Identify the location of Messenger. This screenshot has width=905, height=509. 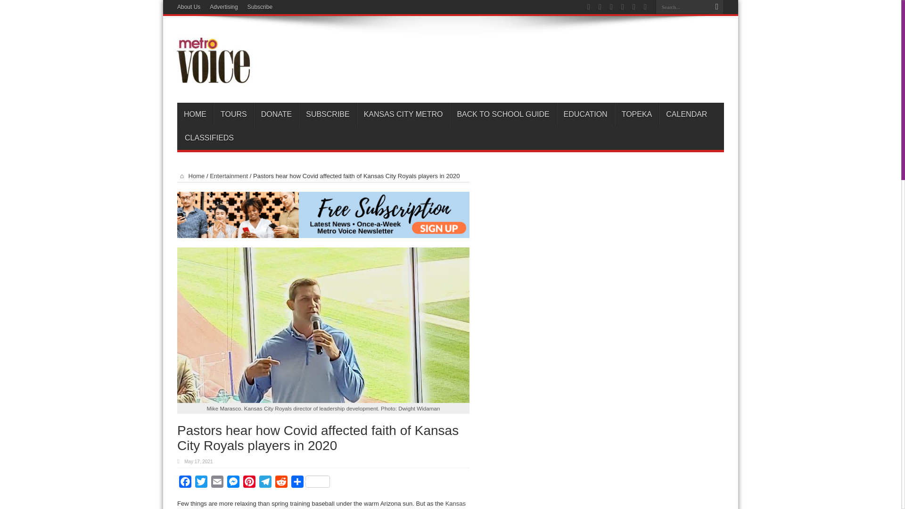
(233, 484).